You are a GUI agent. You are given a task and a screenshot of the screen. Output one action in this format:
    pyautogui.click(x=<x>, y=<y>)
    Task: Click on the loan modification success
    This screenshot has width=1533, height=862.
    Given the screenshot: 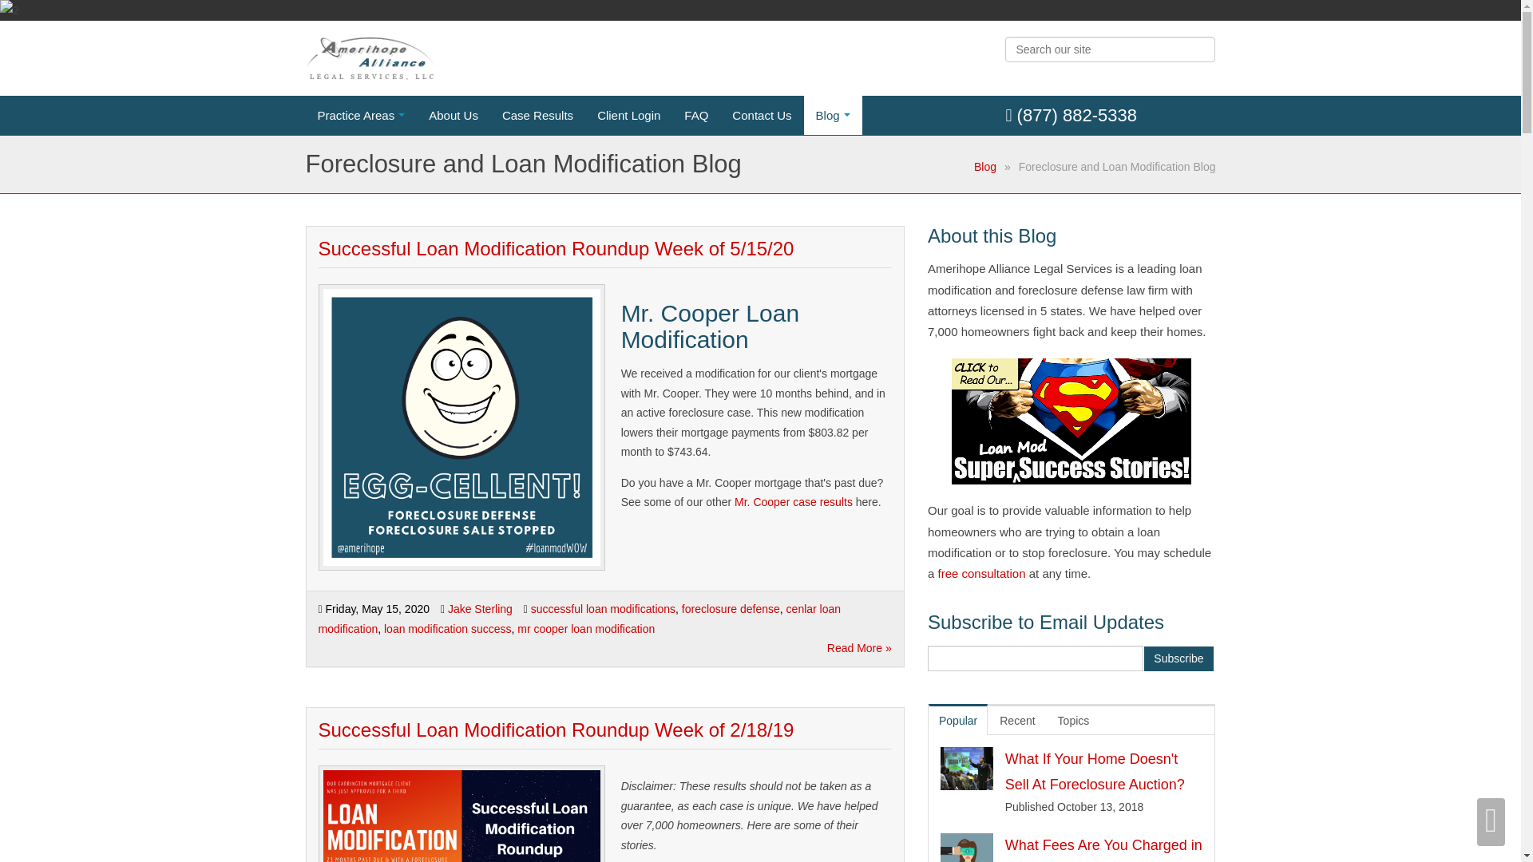 What is the action you would take?
    pyautogui.click(x=448, y=628)
    